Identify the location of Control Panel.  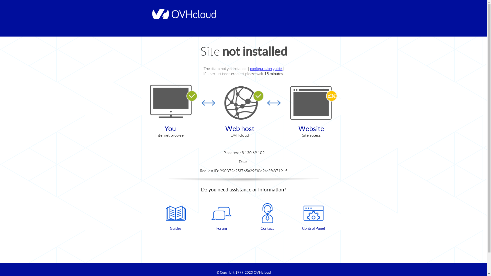
(314, 217).